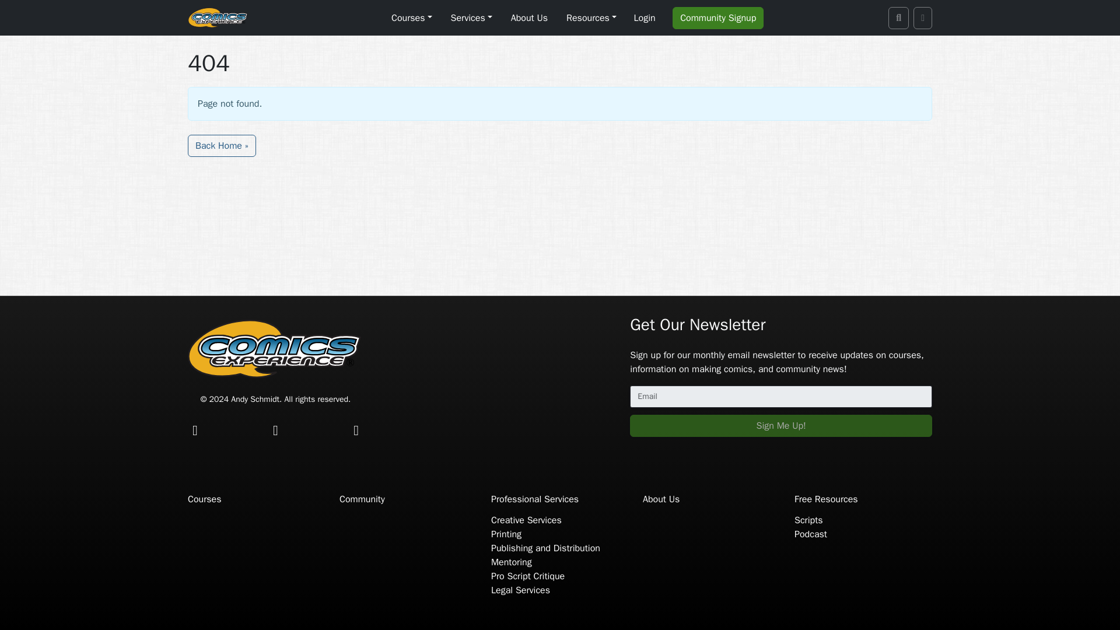 The width and height of the screenshot is (1120, 630). What do you see at coordinates (780, 426) in the screenshot?
I see `Sign Me Up!` at bounding box center [780, 426].